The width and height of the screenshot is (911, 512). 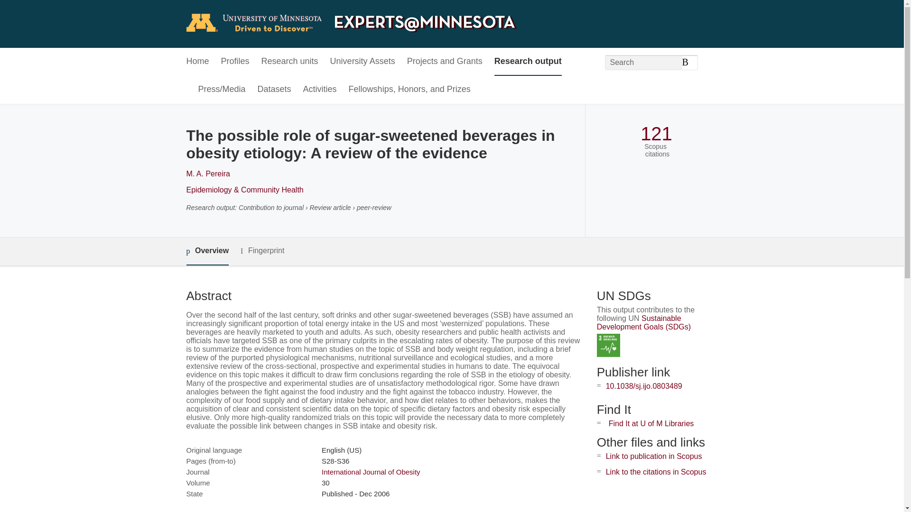 What do you see at coordinates (371, 472) in the screenshot?
I see `International Journal of Obesity` at bounding box center [371, 472].